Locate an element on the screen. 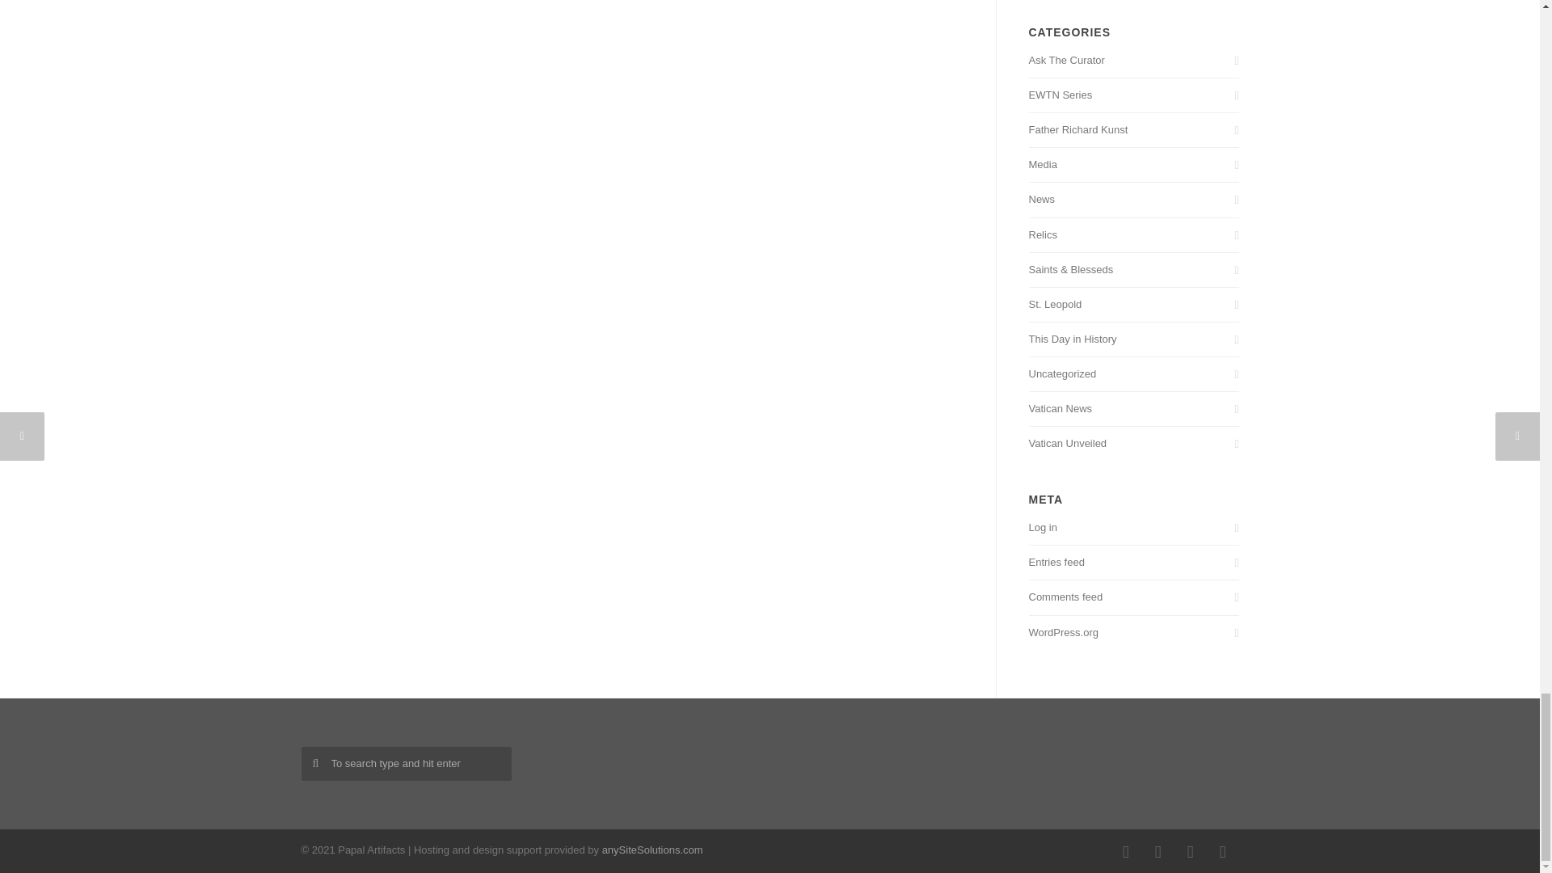 This screenshot has height=873, width=1552. To search type and hit enter is located at coordinates (406, 764).